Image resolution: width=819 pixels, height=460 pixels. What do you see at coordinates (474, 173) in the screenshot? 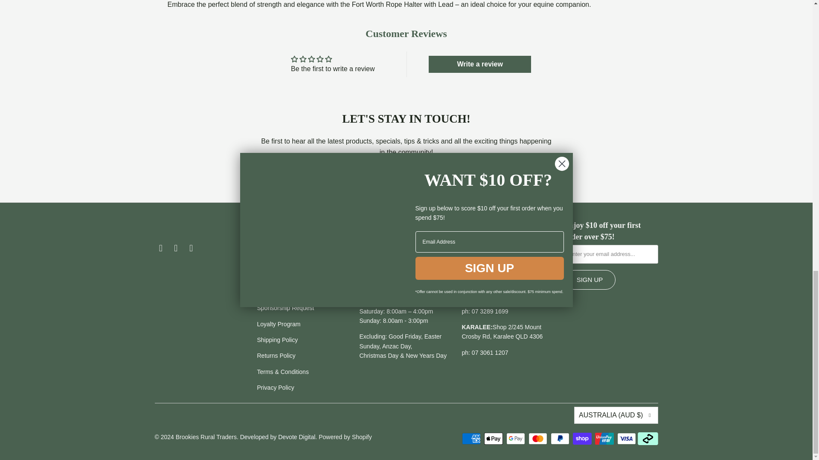
I see `Sign Up` at bounding box center [474, 173].